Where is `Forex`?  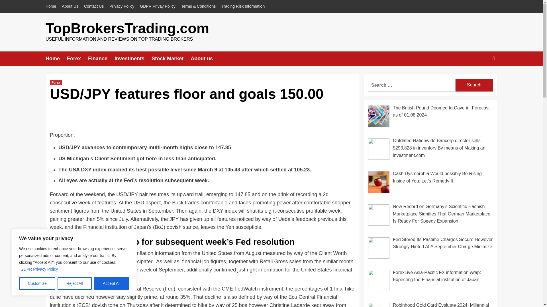 Forex is located at coordinates (56, 82).